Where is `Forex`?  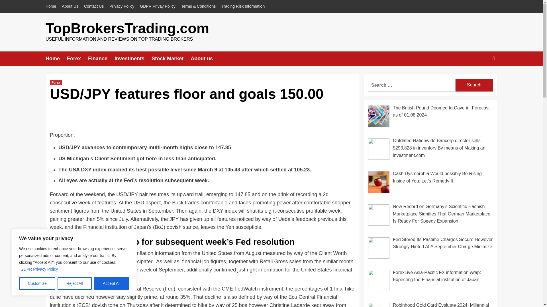 Forex is located at coordinates (56, 82).